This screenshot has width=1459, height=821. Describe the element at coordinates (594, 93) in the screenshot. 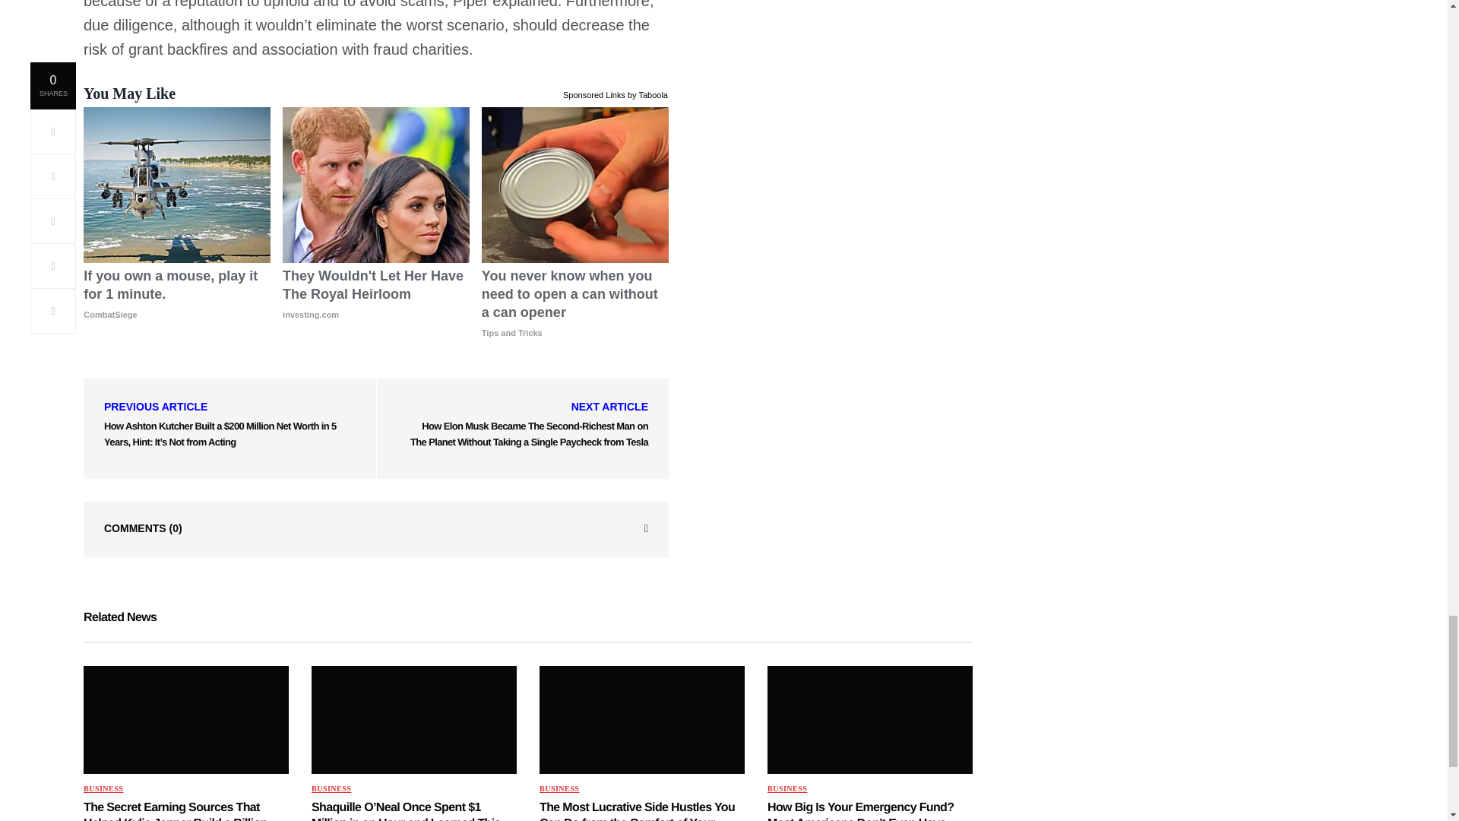

I see `Sponsored Links` at that location.